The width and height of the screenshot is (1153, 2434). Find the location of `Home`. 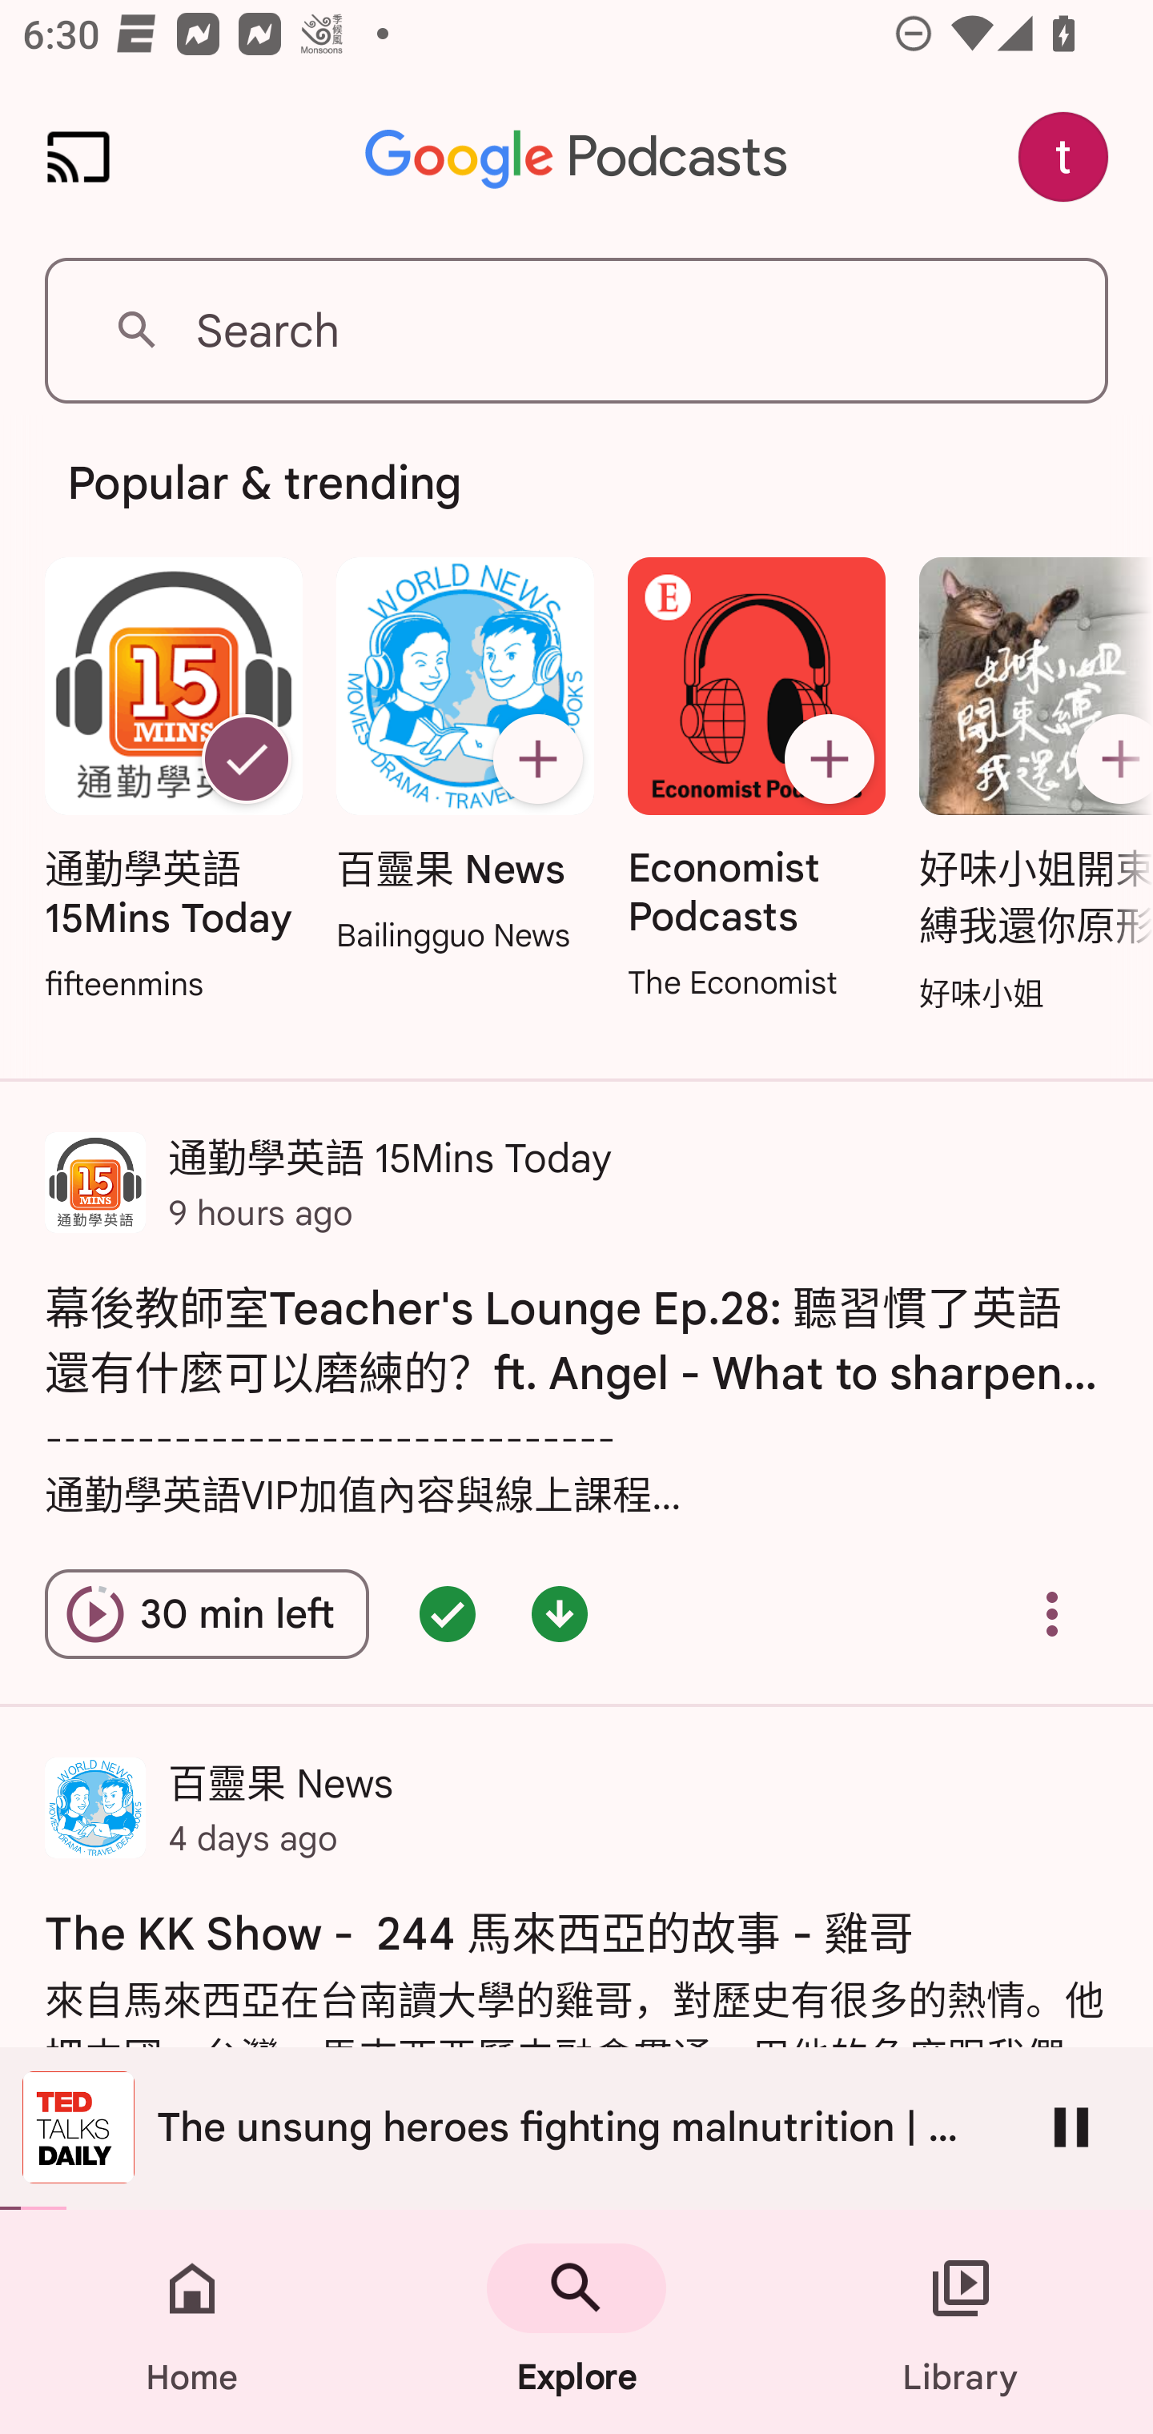

Home is located at coordinates (192, 2322).